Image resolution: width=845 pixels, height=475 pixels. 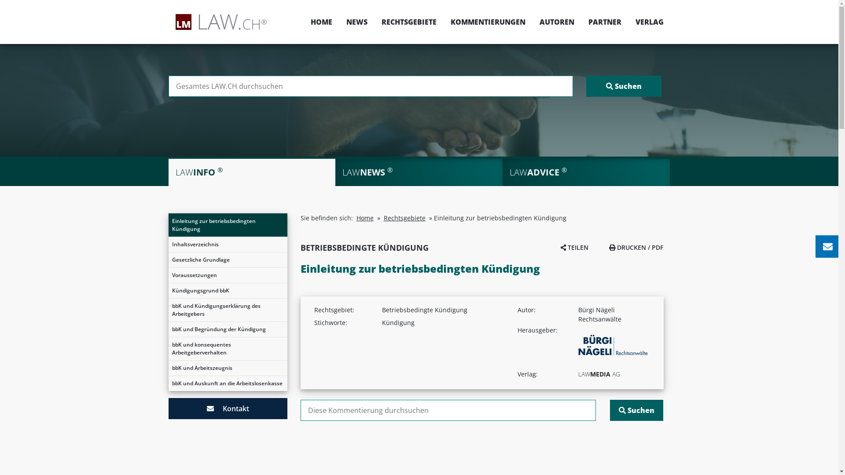 I want to click on     Kontakt, so click(x=228, y=408).